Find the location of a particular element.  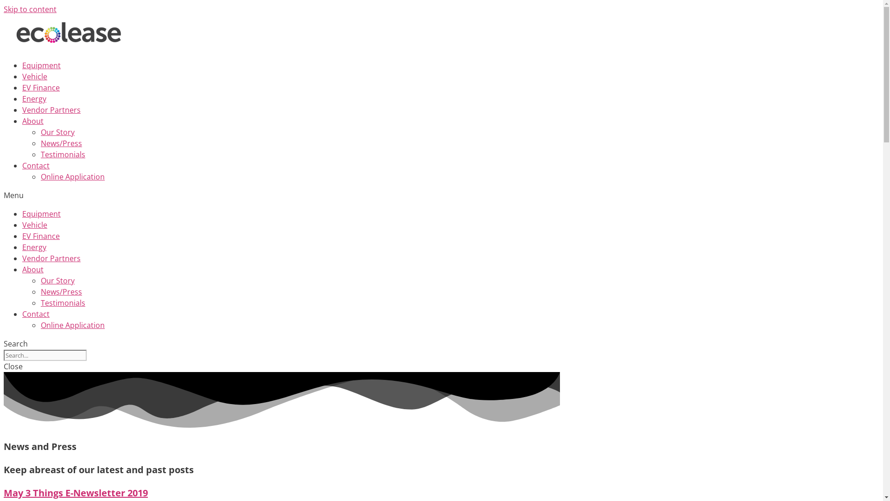

May 3 Things E-Newsletter 2019 is located at coordinates (76, 493).